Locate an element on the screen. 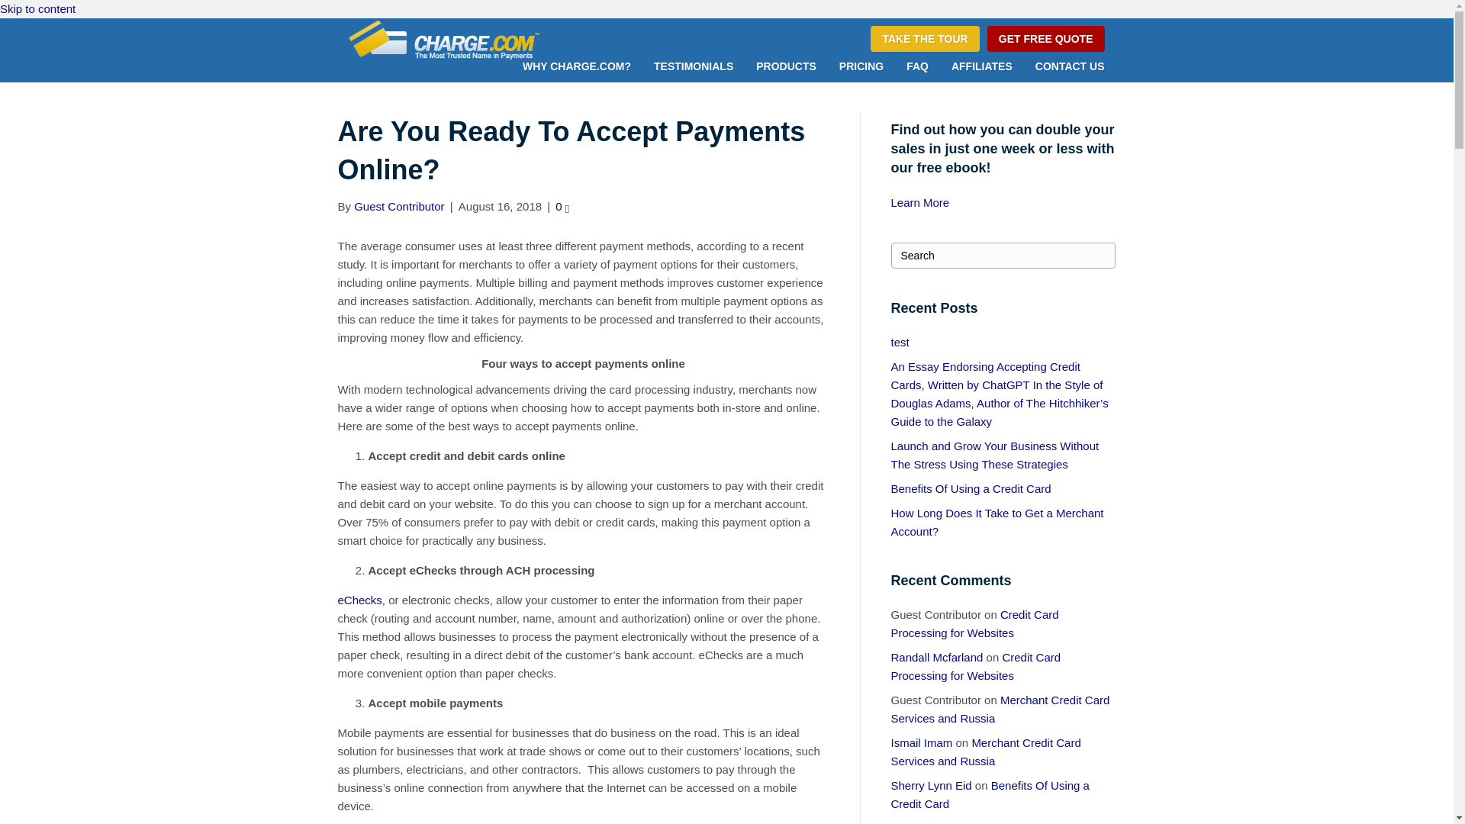 Image resolution: width=1465 pixels, height=824 pixels. test is located at coordinates (900, 342).